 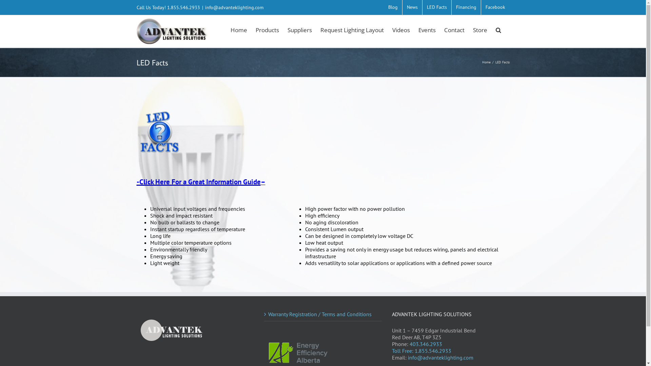 I want to click on info@advanteklighting.com, so click(x=441, y=358).